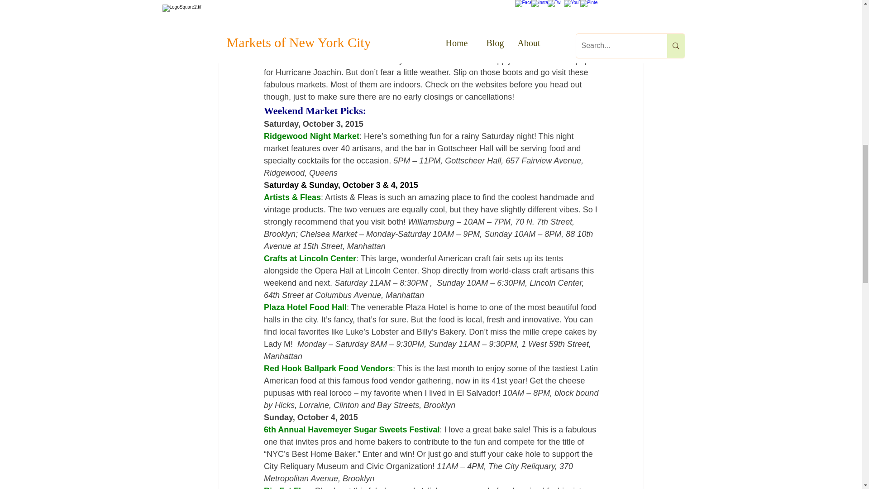 The height and width of the screenshot is (489, 869). Describe the element at coordinates (310, 136) in the screenshot. I see `Ridgewood Night Market` at that location.